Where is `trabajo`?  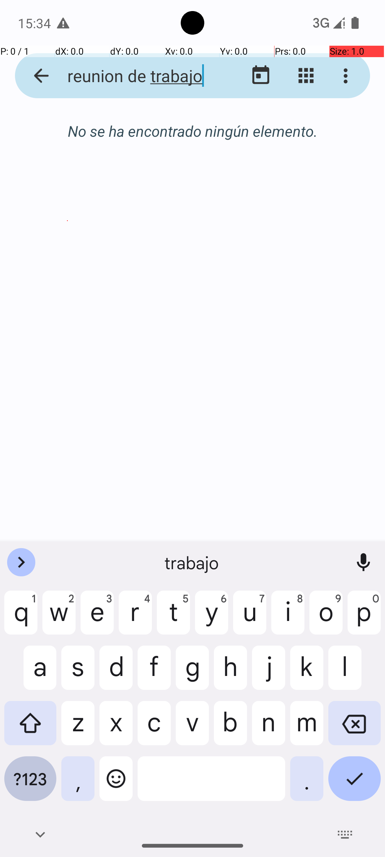
trabajo is located at coordinates (192, 562).